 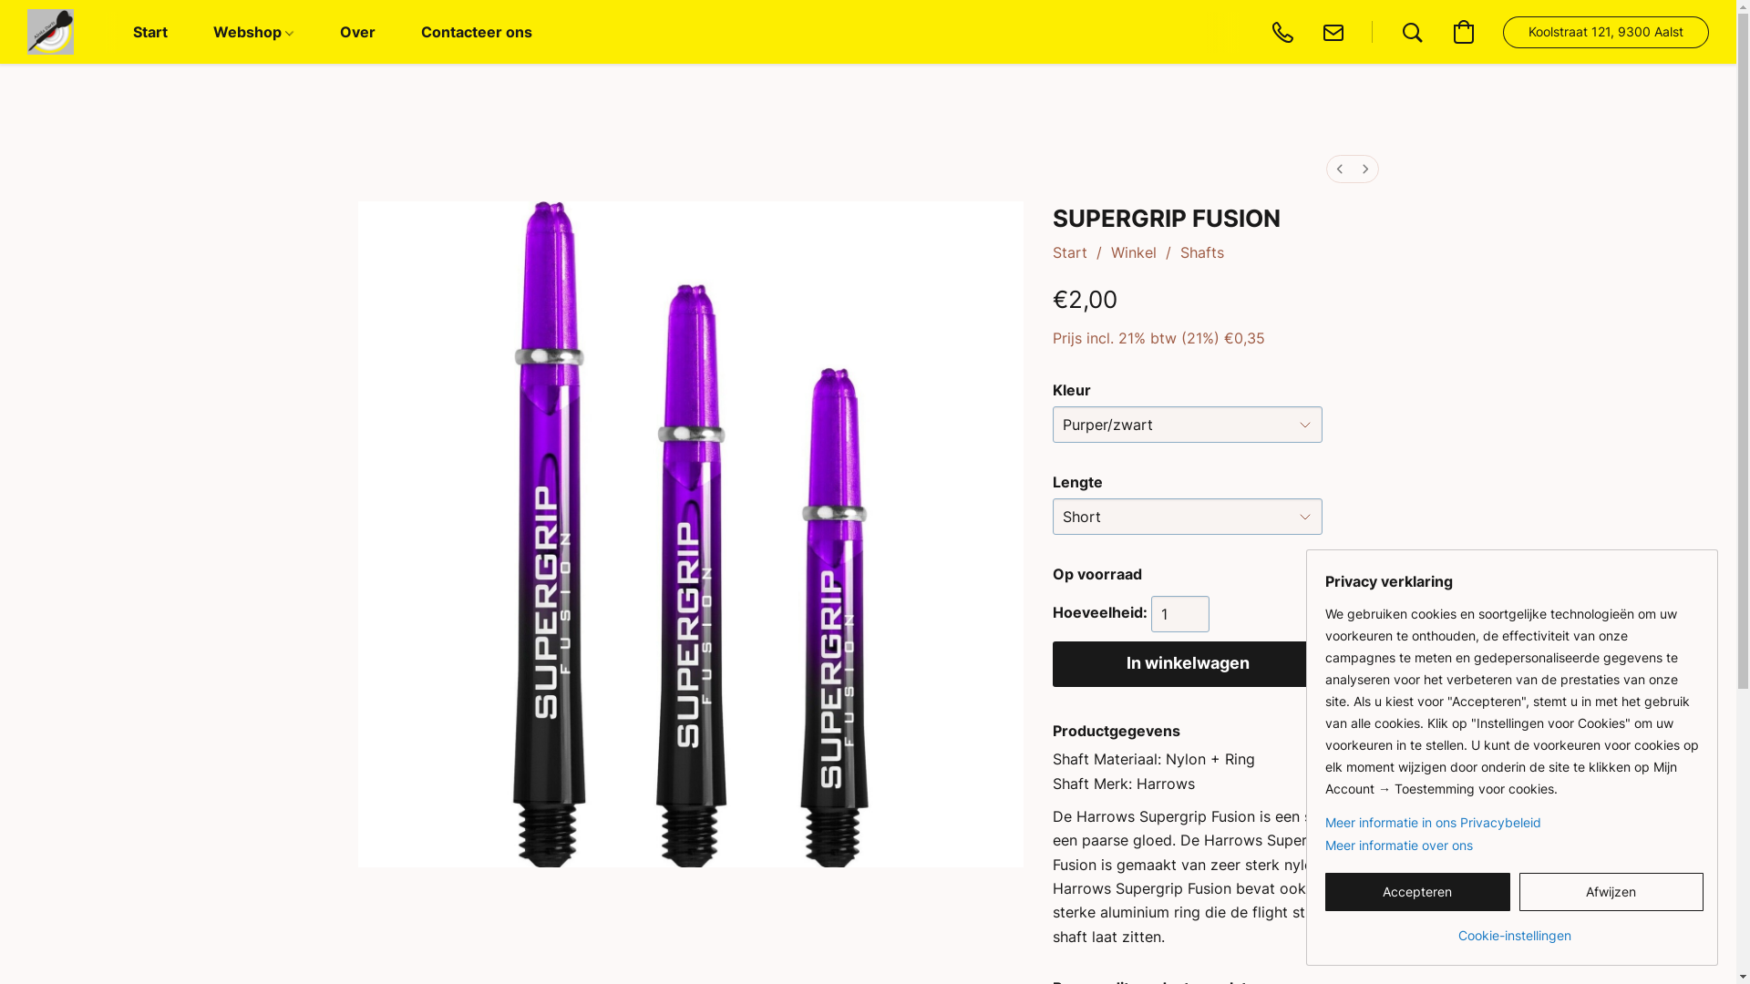 What do you see at coordinates (1464, 32) in the screenshot?
I see `Ga naar winkelwagen` at bounding box center [1464, 32].